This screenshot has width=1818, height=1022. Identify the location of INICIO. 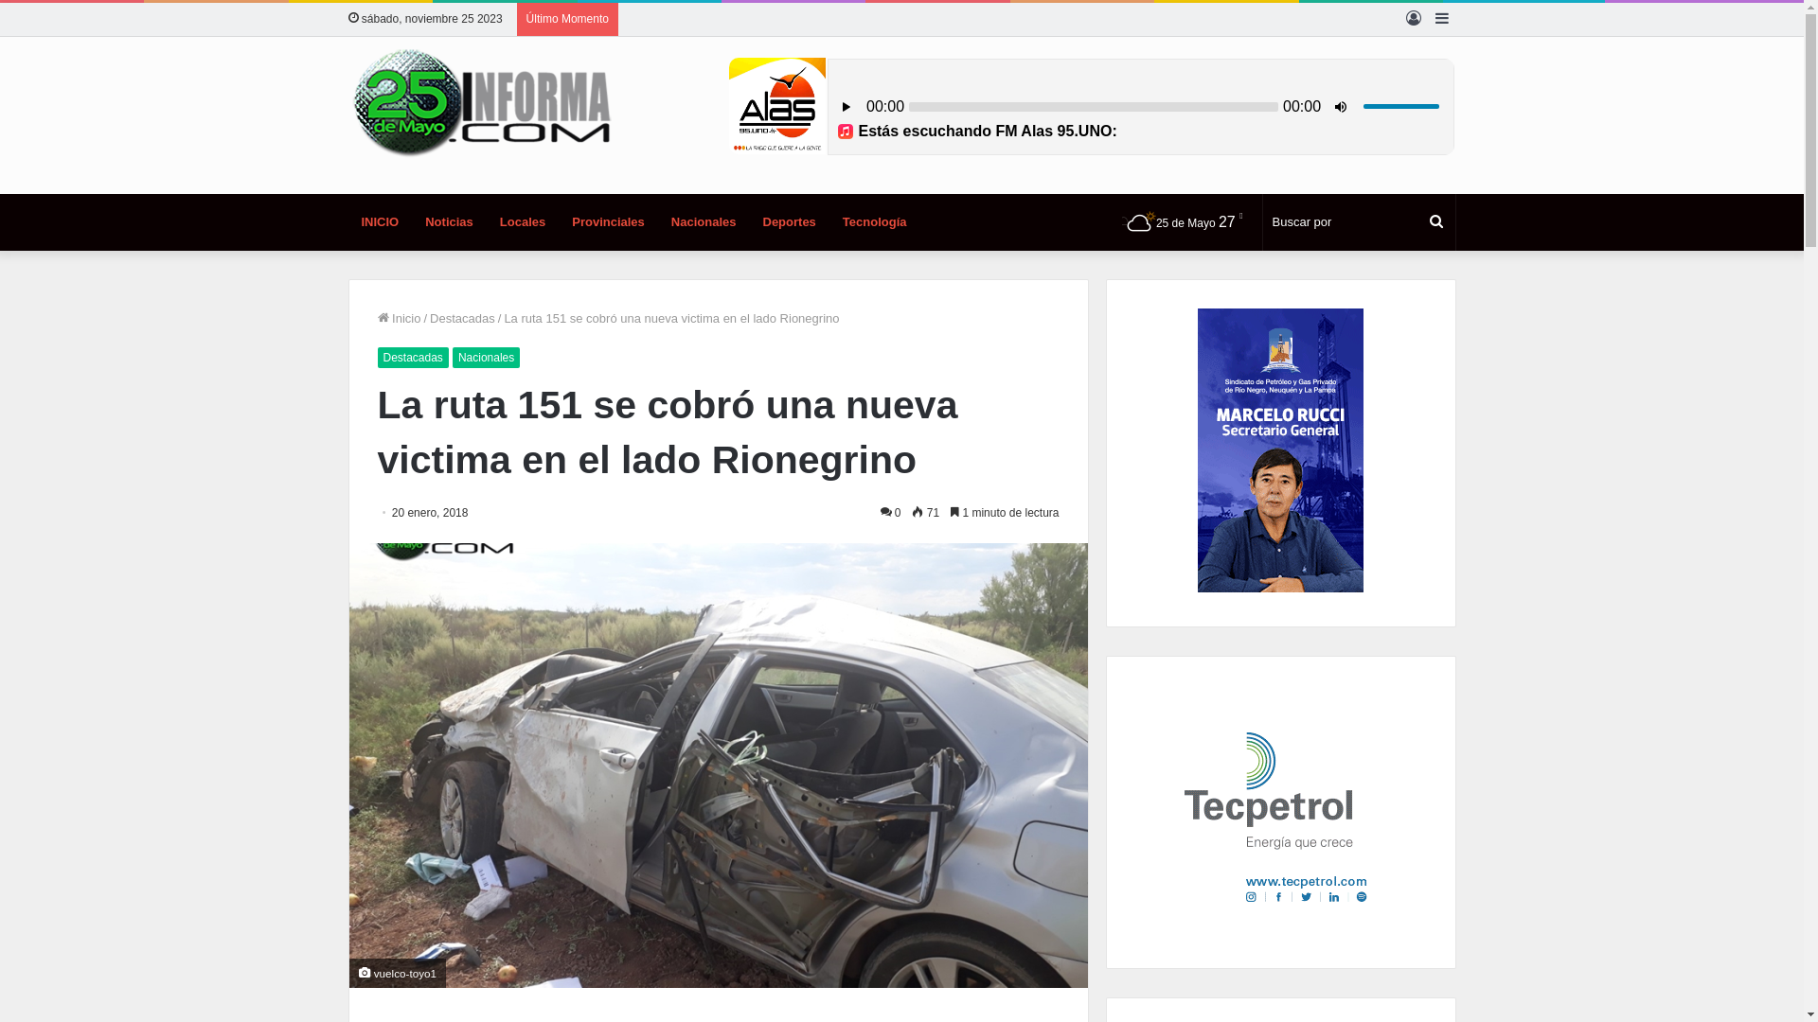
(381, 222).